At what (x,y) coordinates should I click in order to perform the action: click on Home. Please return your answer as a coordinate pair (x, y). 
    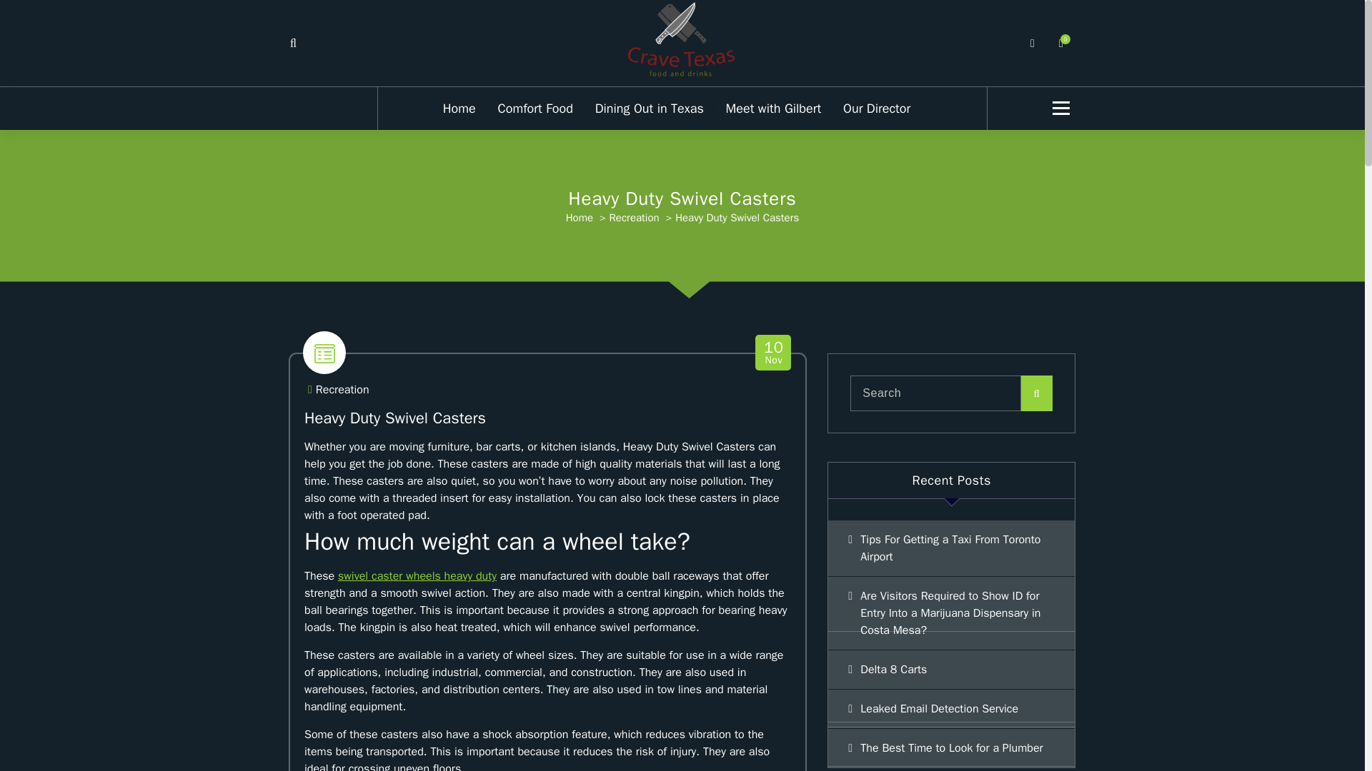
    Looking at the image, I should click on (579, 217).